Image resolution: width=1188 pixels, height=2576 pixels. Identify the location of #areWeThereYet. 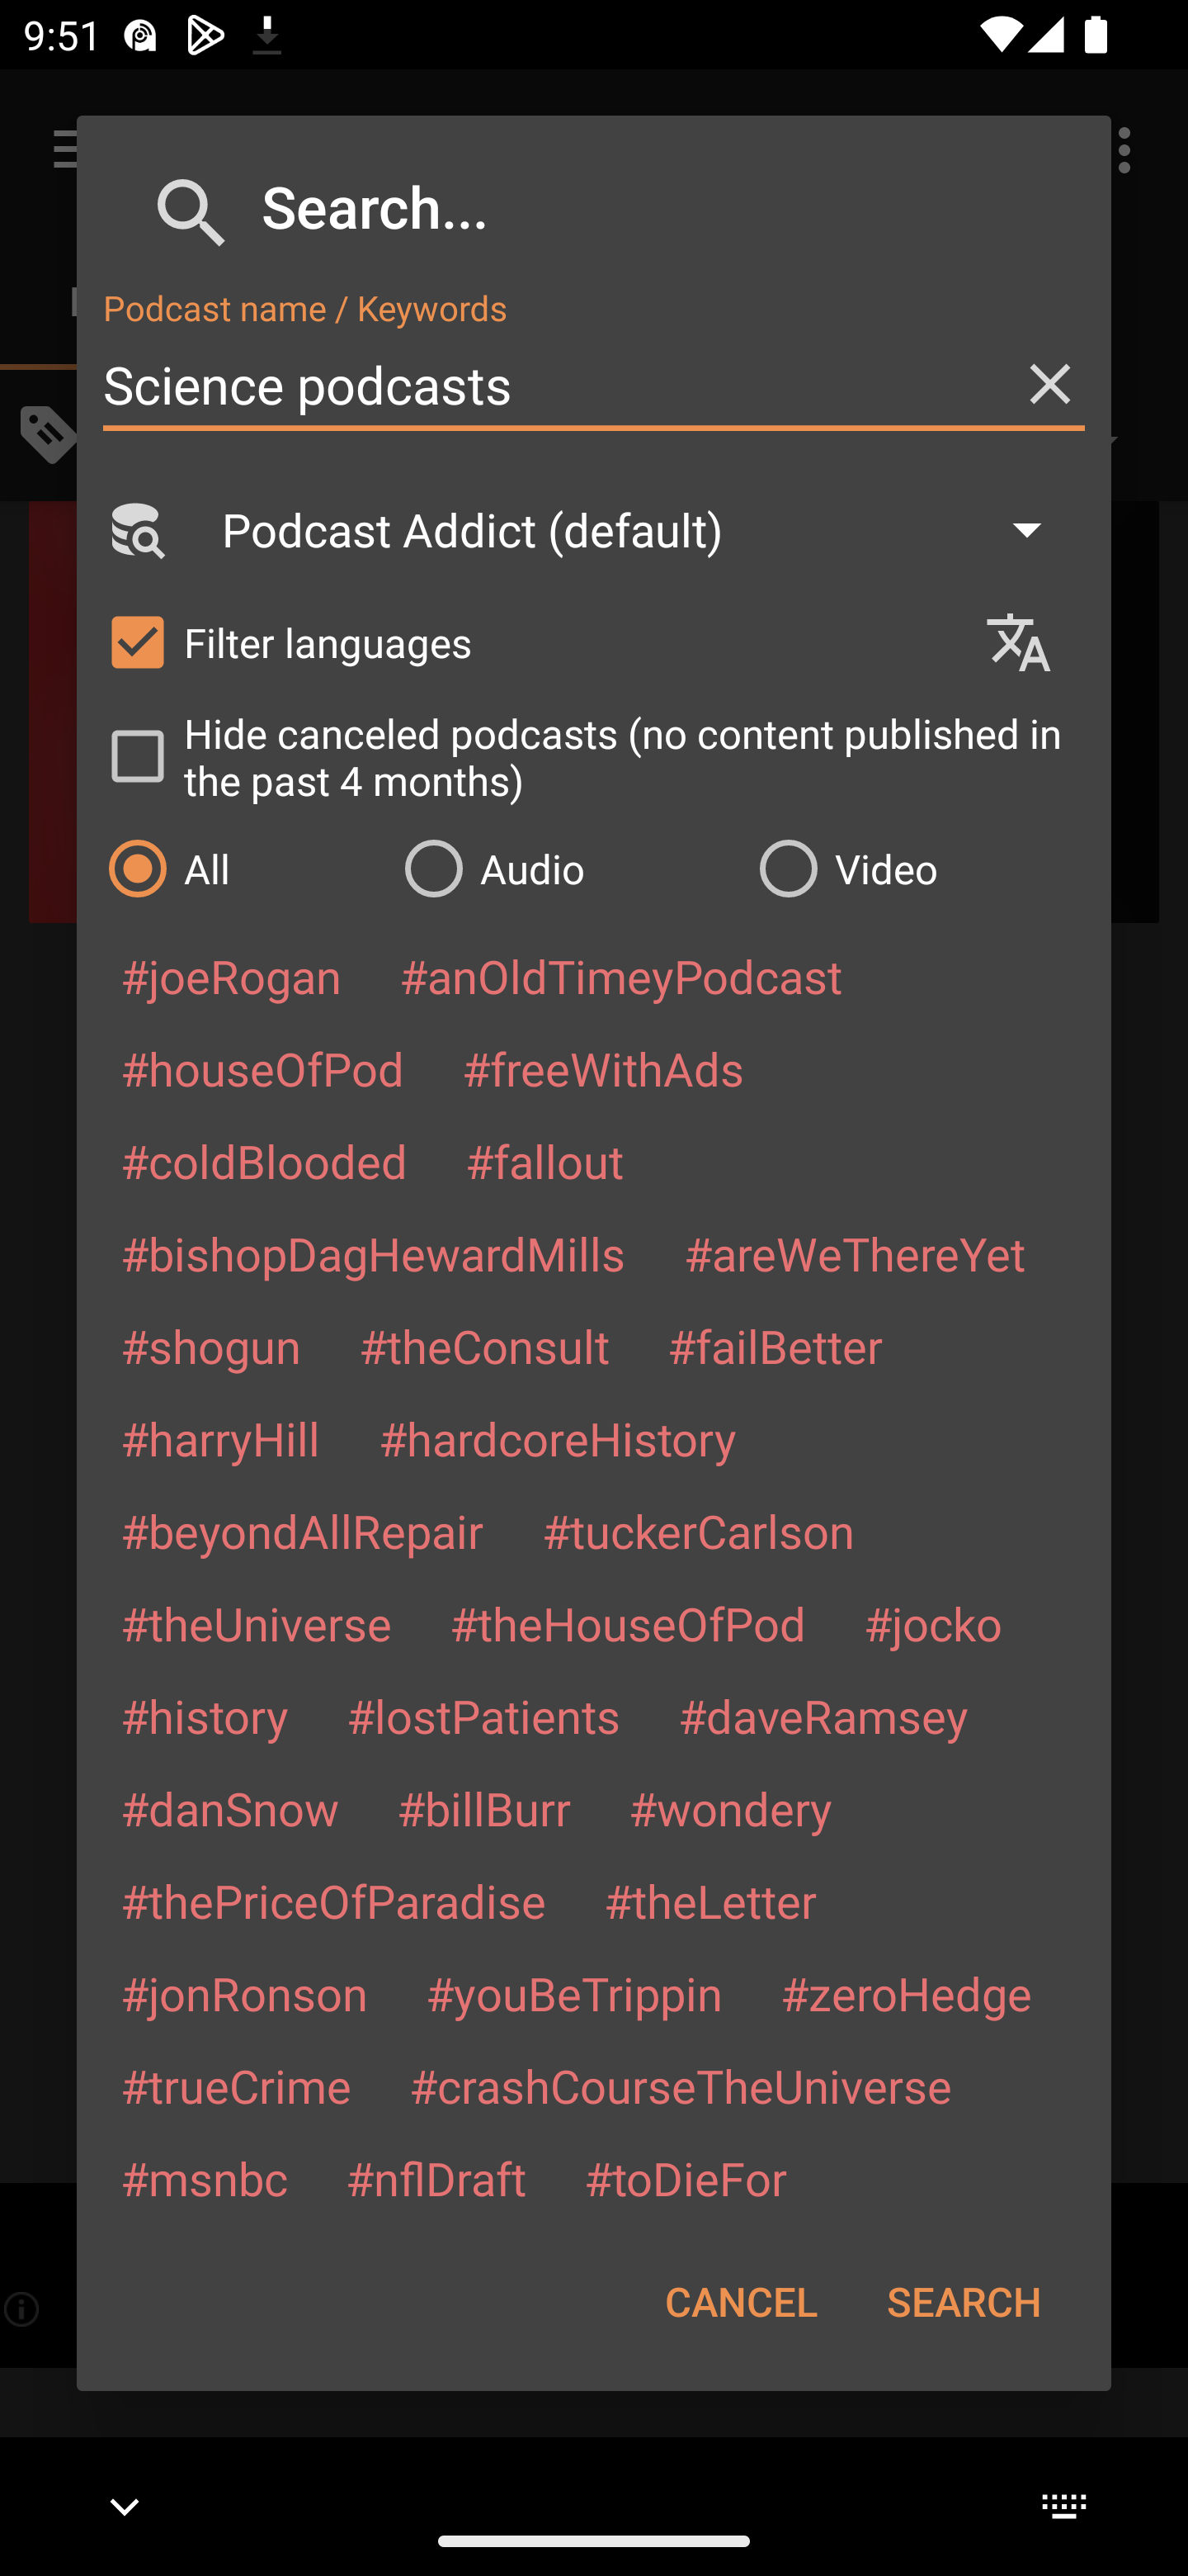
(855, 1252).